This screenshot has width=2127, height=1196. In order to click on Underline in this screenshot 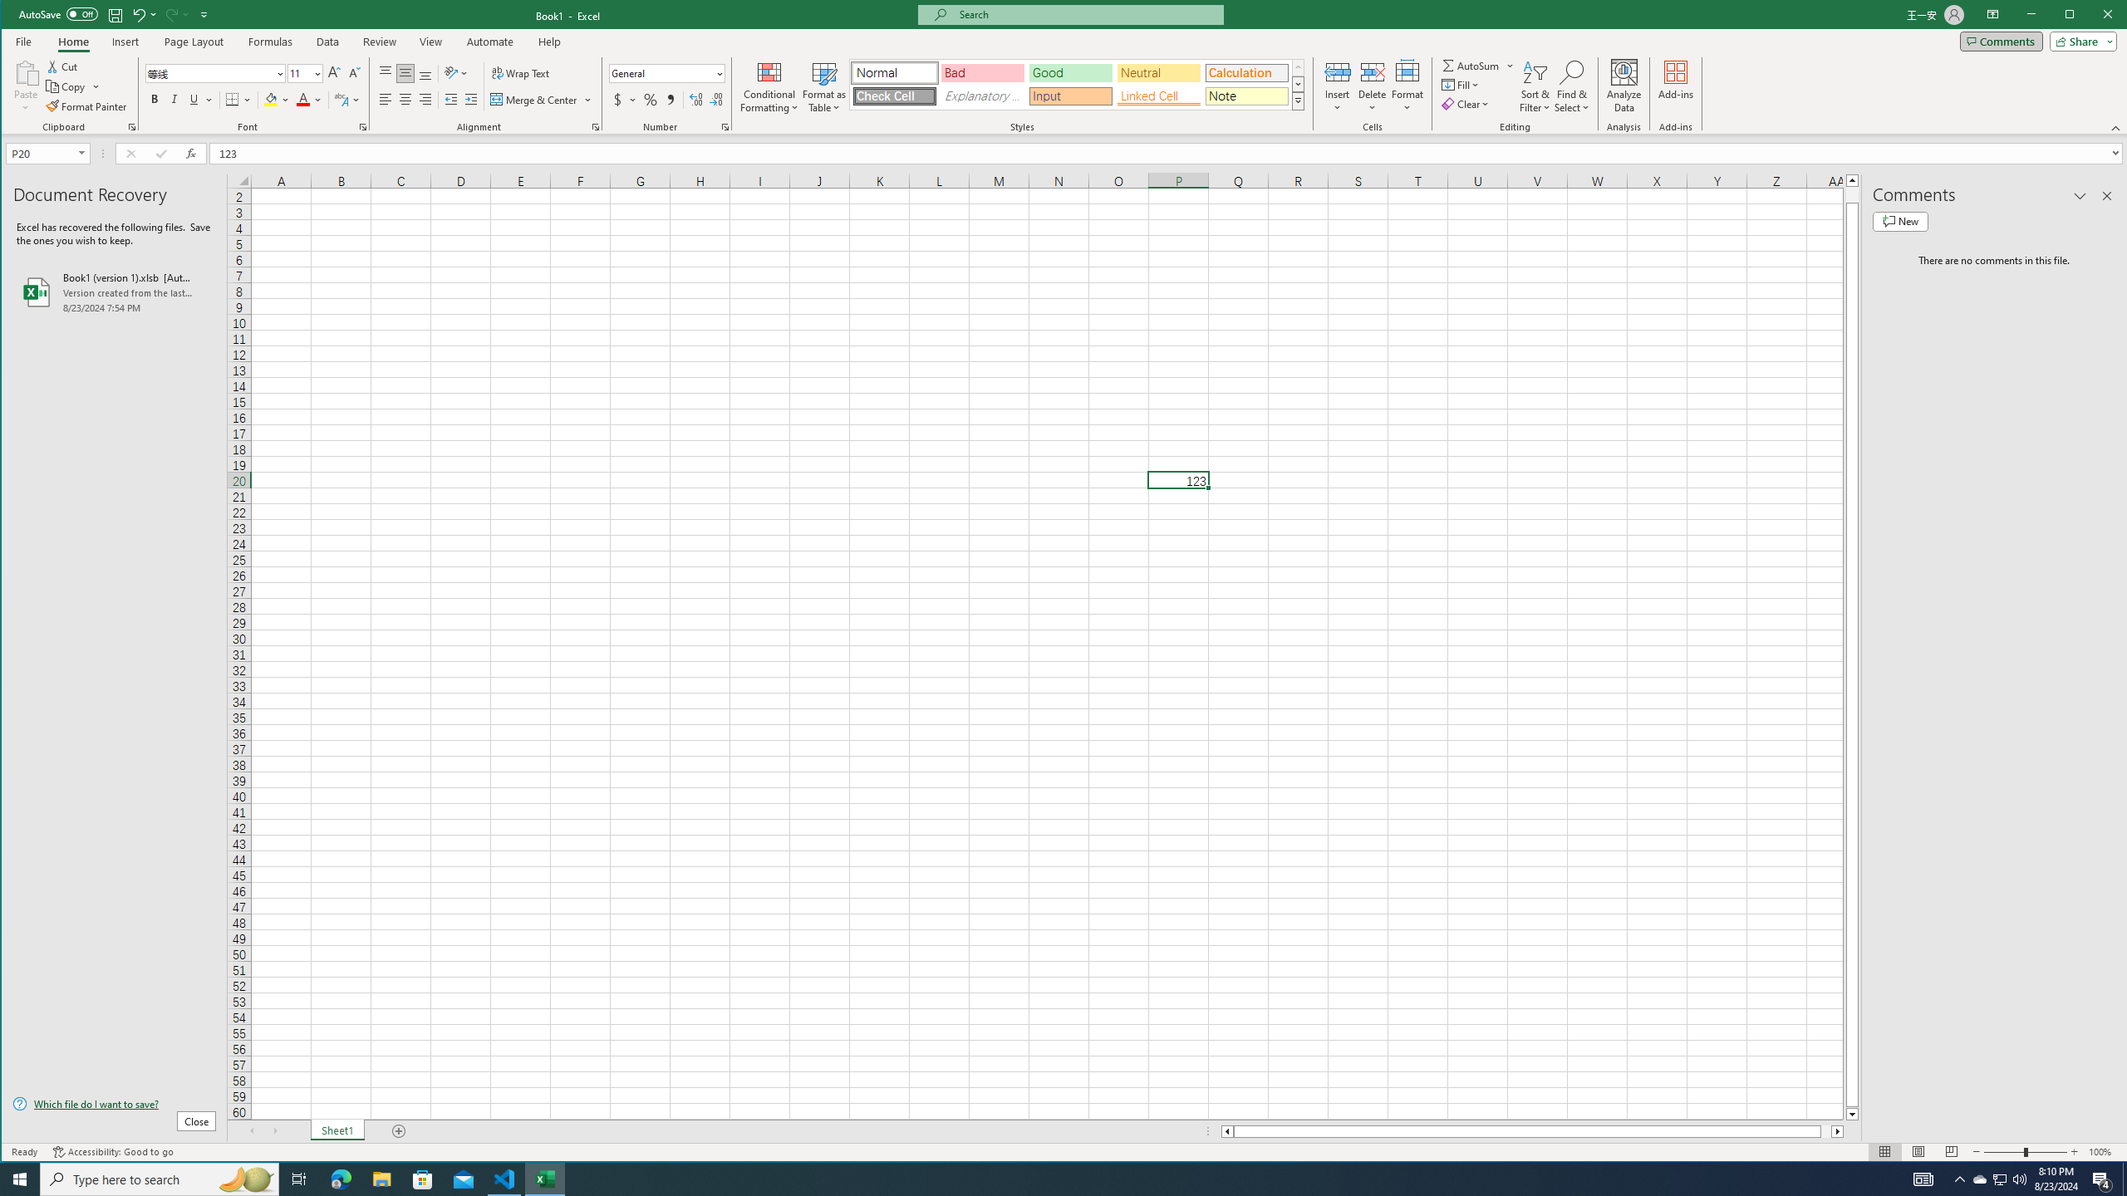, I will do `click(194, 100)`.